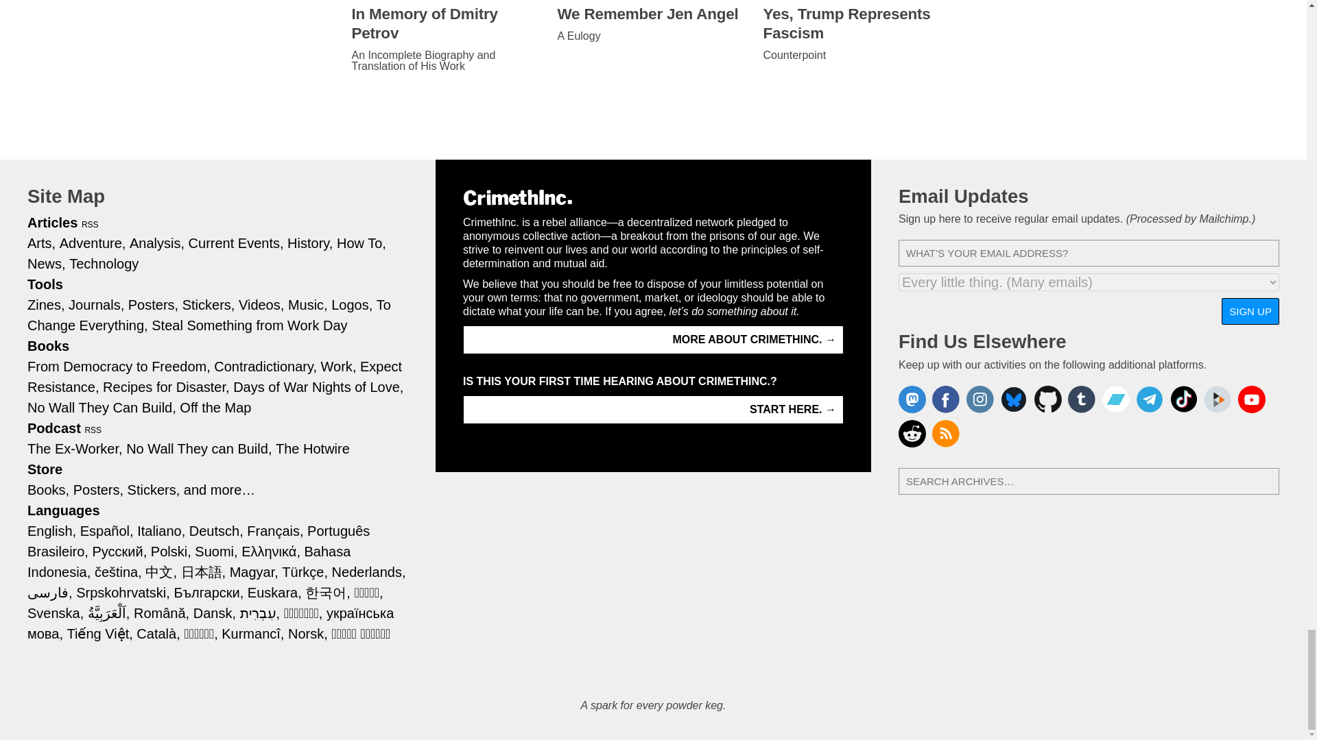 The height and width of the screenshot is (740, 1317). I want to click on Analysis, so click(156, 243).